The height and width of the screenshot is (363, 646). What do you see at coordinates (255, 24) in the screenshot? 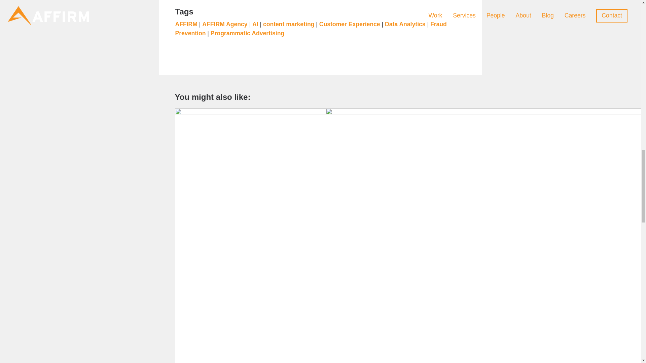
I see `AI` at bounding box center [255, 24].